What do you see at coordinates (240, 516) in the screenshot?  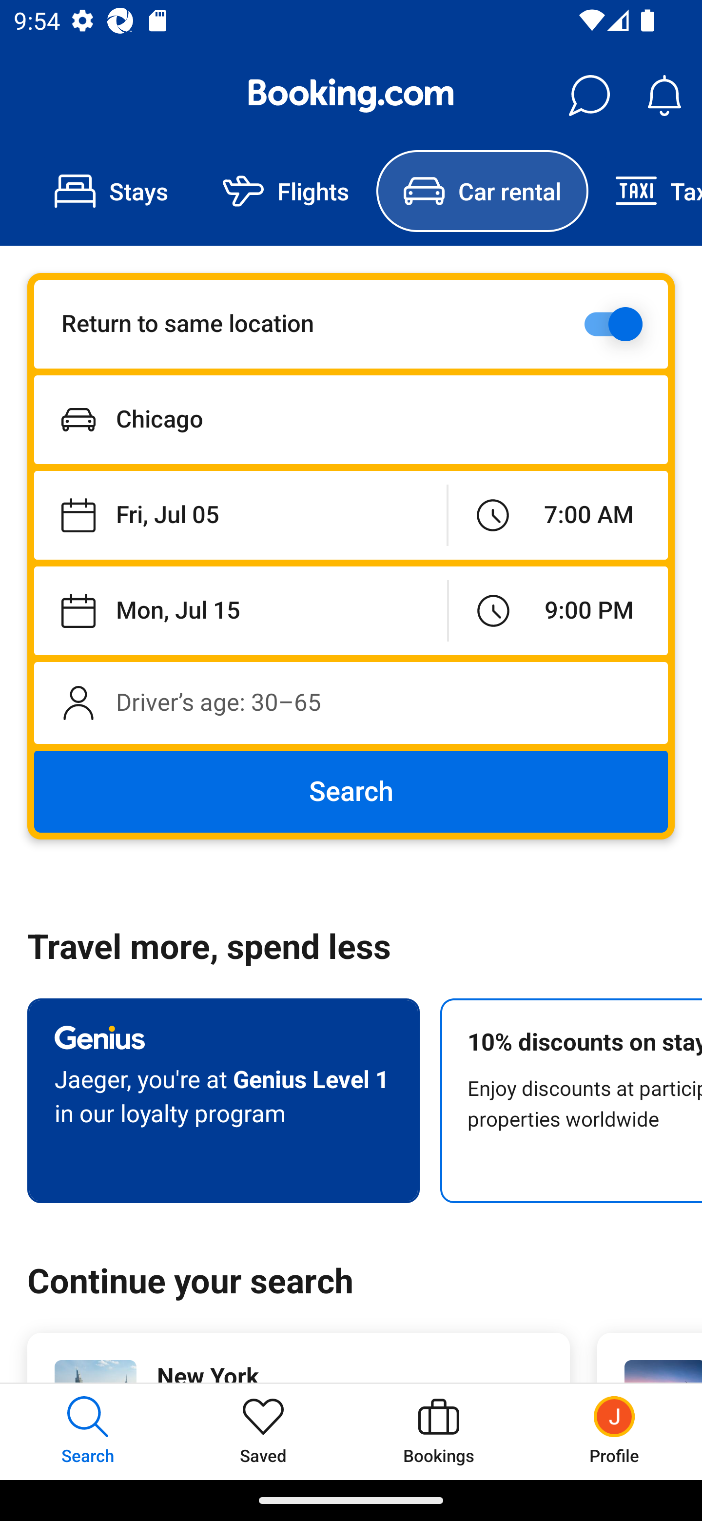 I see `Pick-up date: 2024-07-05` at bounding box center [240, 516].